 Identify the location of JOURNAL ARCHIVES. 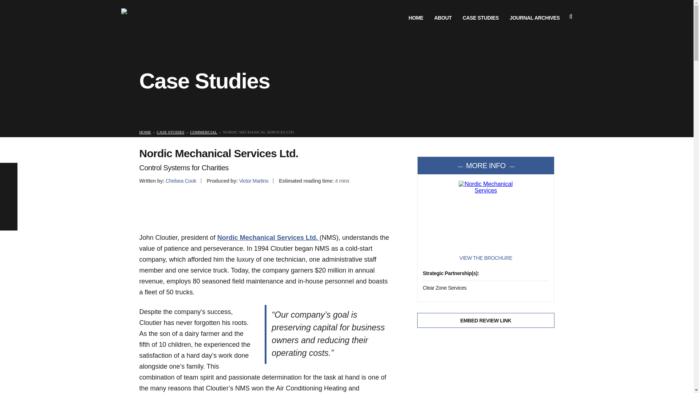
(534, 18).